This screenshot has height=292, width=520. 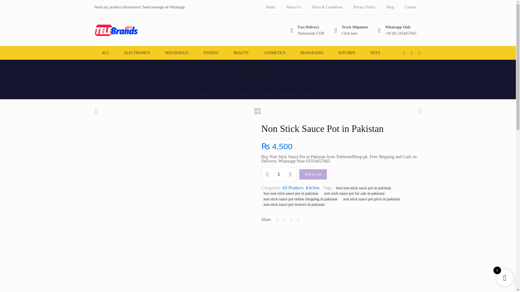 I want to click on ALL, so click(x=105, y=53).